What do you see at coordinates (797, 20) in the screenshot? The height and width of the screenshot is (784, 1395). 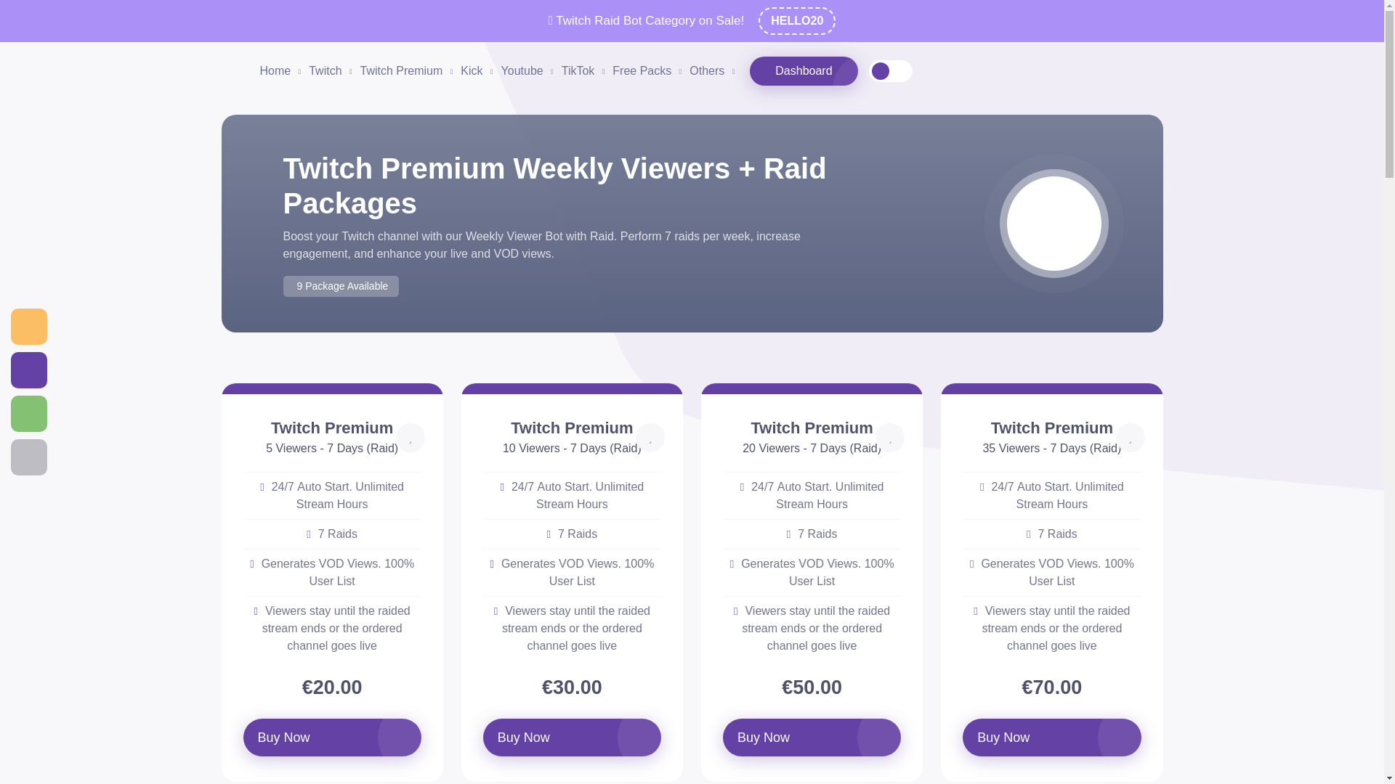 I see `HELLO20` at bounding box center [797, 20].